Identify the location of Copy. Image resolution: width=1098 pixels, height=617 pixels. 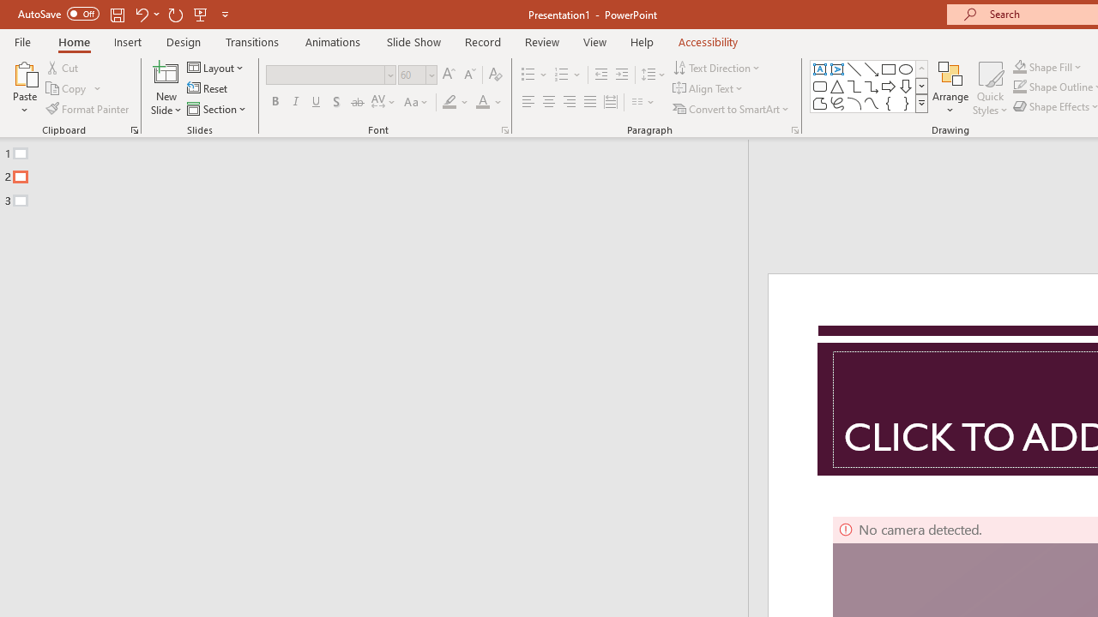
(67, 89).